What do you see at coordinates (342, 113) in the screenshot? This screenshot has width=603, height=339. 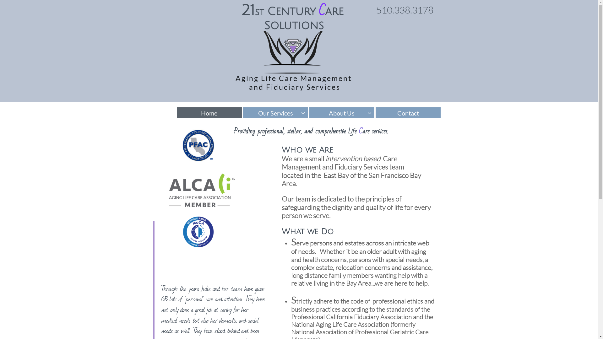 I see `About Us` at bounding box center [342, 113].